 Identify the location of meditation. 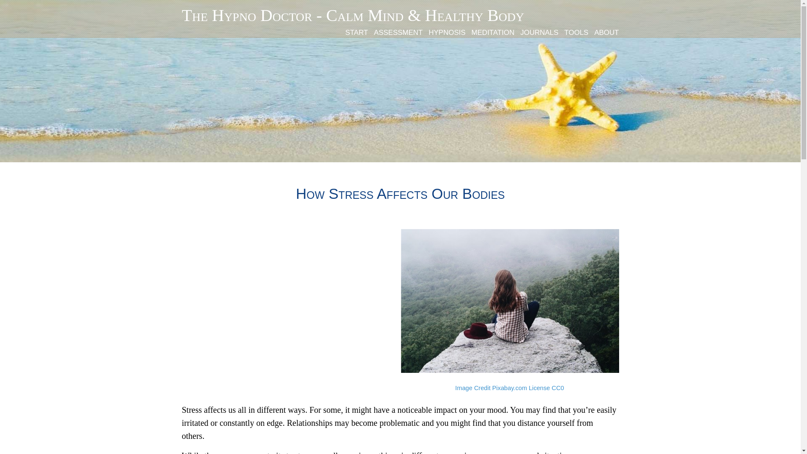
(490, 31).